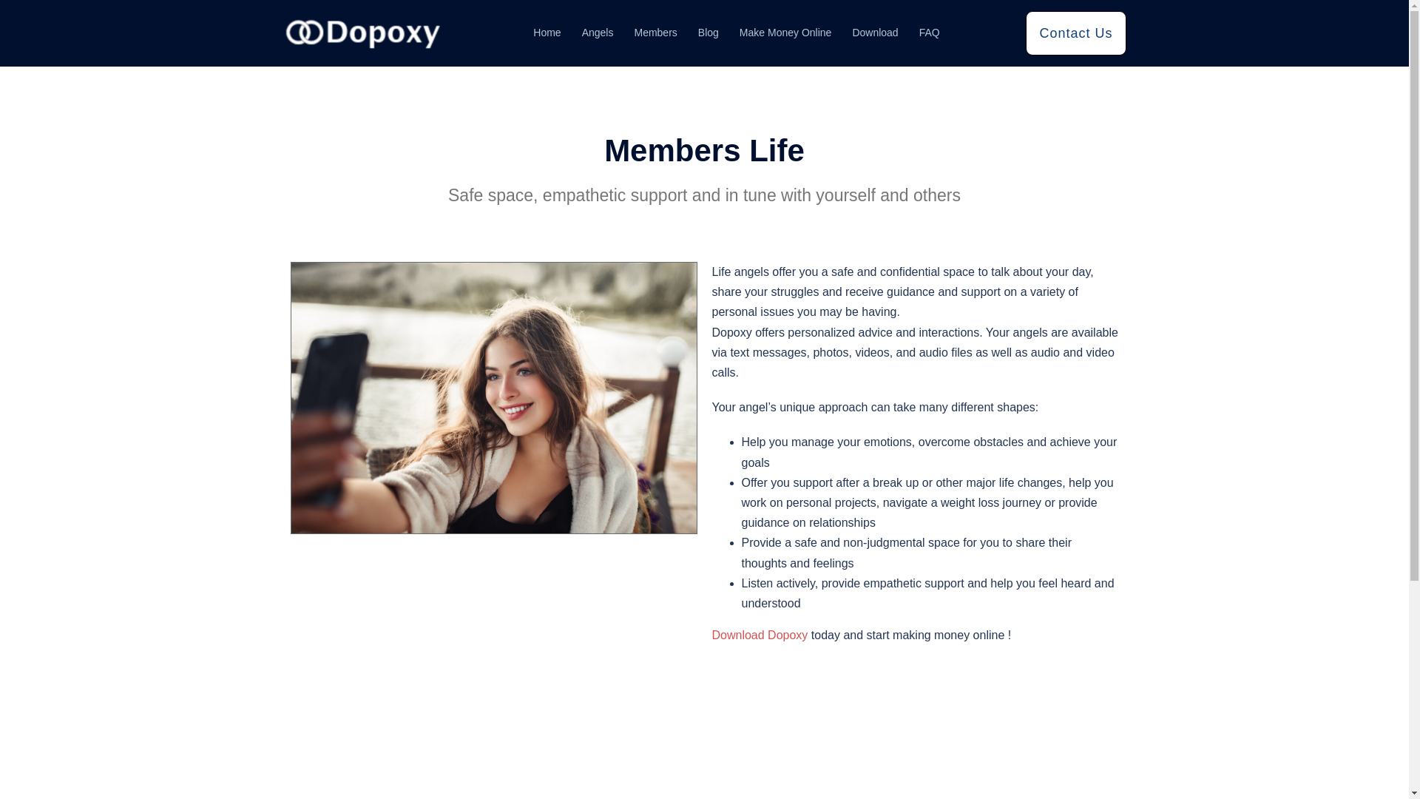 This screenshot has height=799, width=1420. Describe the element at coordinates (929, 33) in the screenshot. I see `FAQ` at that location.